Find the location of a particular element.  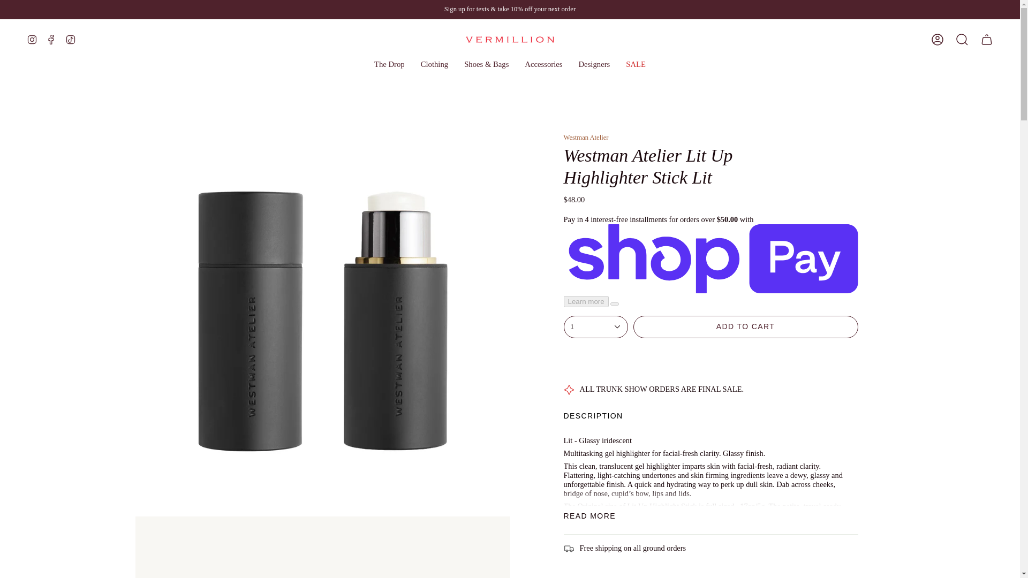

My Account is located at coordinates (938, 40).